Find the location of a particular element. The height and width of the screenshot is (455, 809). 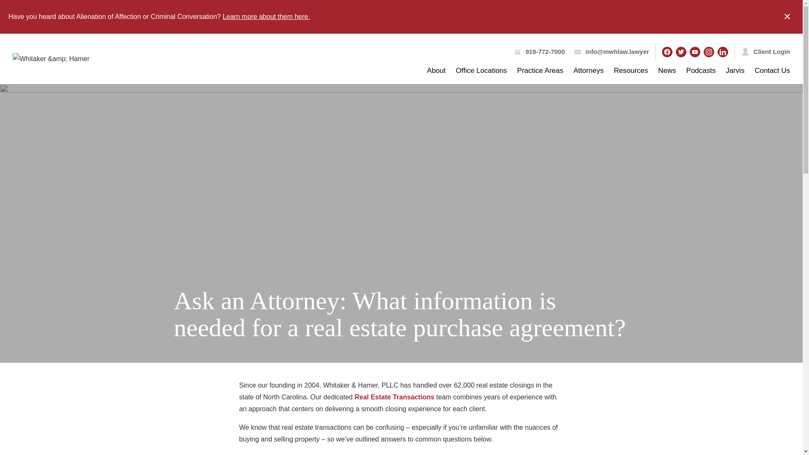

About is located at coordinates (436, 71).